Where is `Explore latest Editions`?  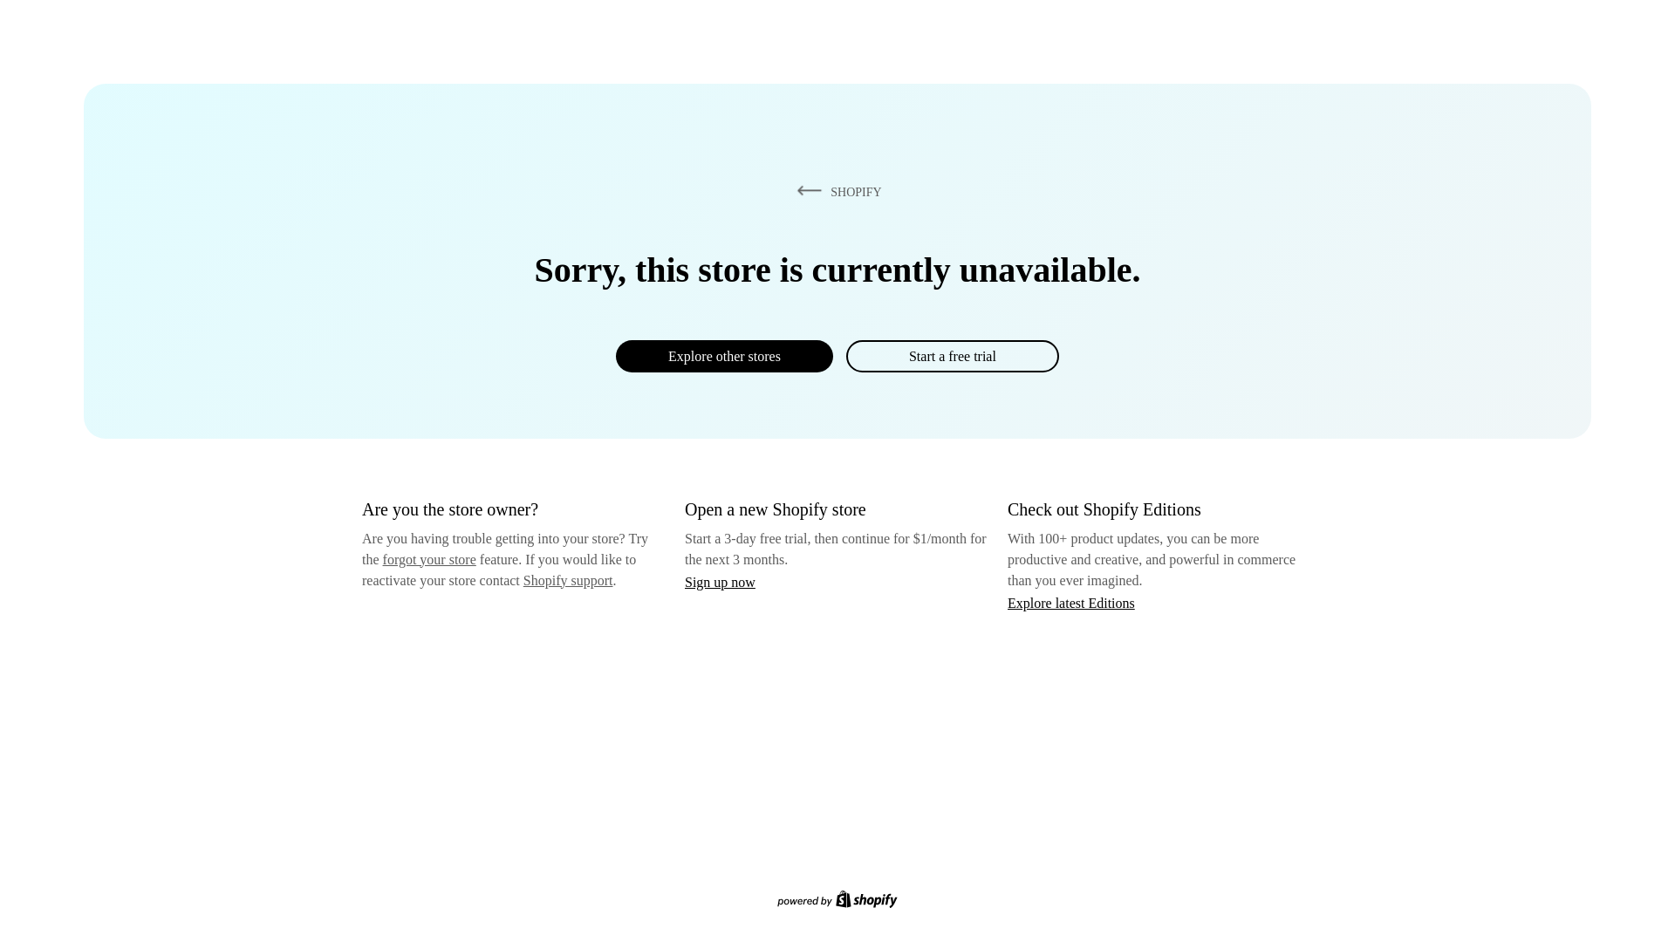 Explore latest Editions is located at coordinates (1071, 602).